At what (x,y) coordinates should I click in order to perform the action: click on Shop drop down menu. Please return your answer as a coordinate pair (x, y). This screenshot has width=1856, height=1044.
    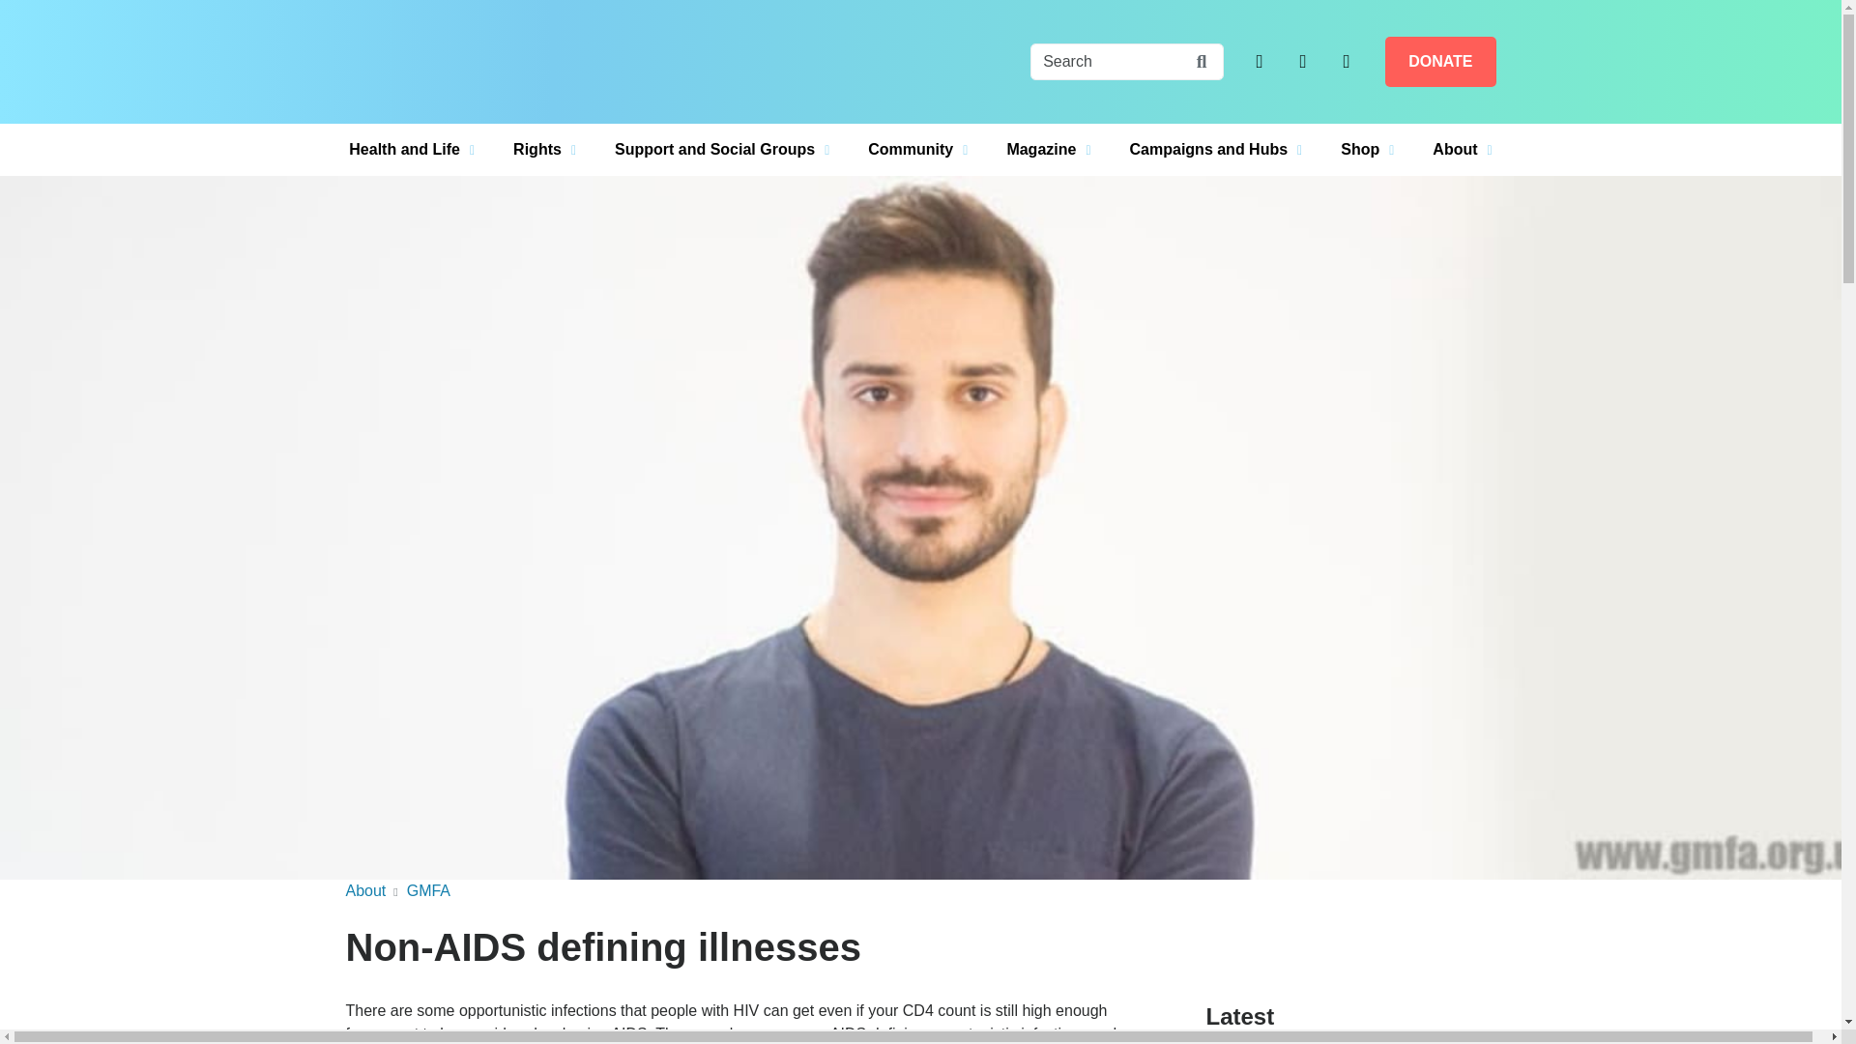
    Looking at the image, I should click on (1367, 150).